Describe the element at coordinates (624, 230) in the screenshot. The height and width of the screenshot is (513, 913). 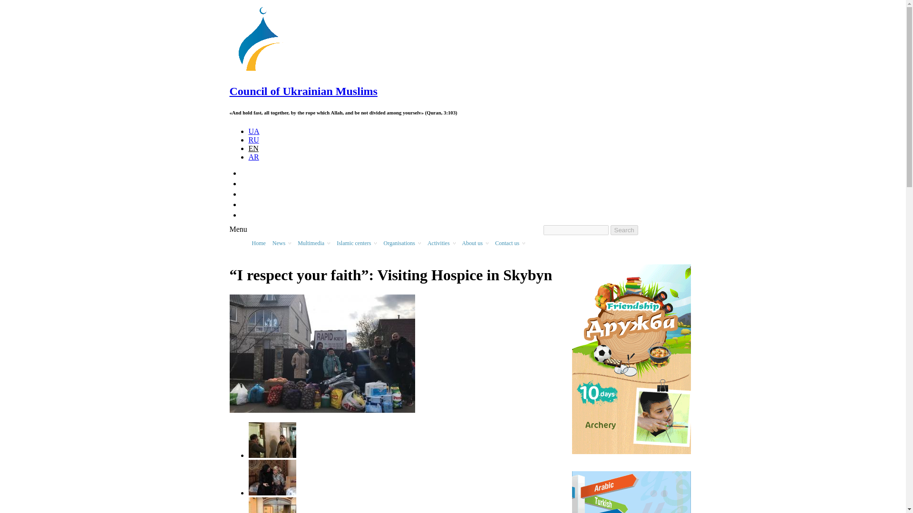
I see `Search` at that location.